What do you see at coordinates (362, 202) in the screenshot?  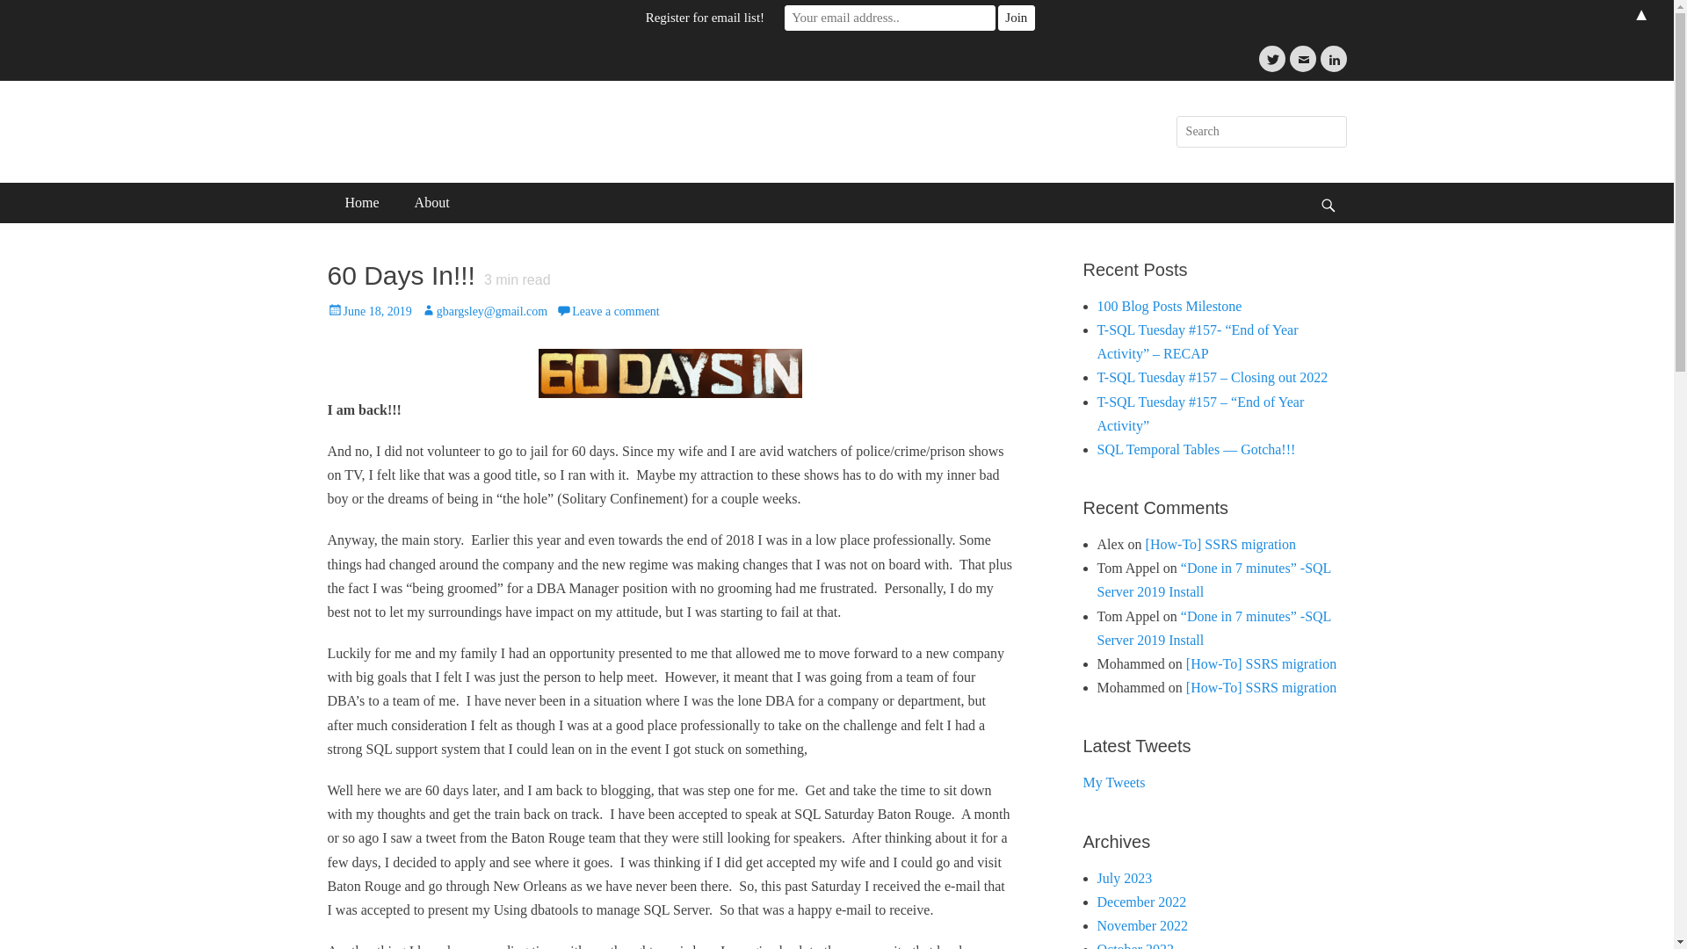 I see `Home` at bounding box center [362, 202].